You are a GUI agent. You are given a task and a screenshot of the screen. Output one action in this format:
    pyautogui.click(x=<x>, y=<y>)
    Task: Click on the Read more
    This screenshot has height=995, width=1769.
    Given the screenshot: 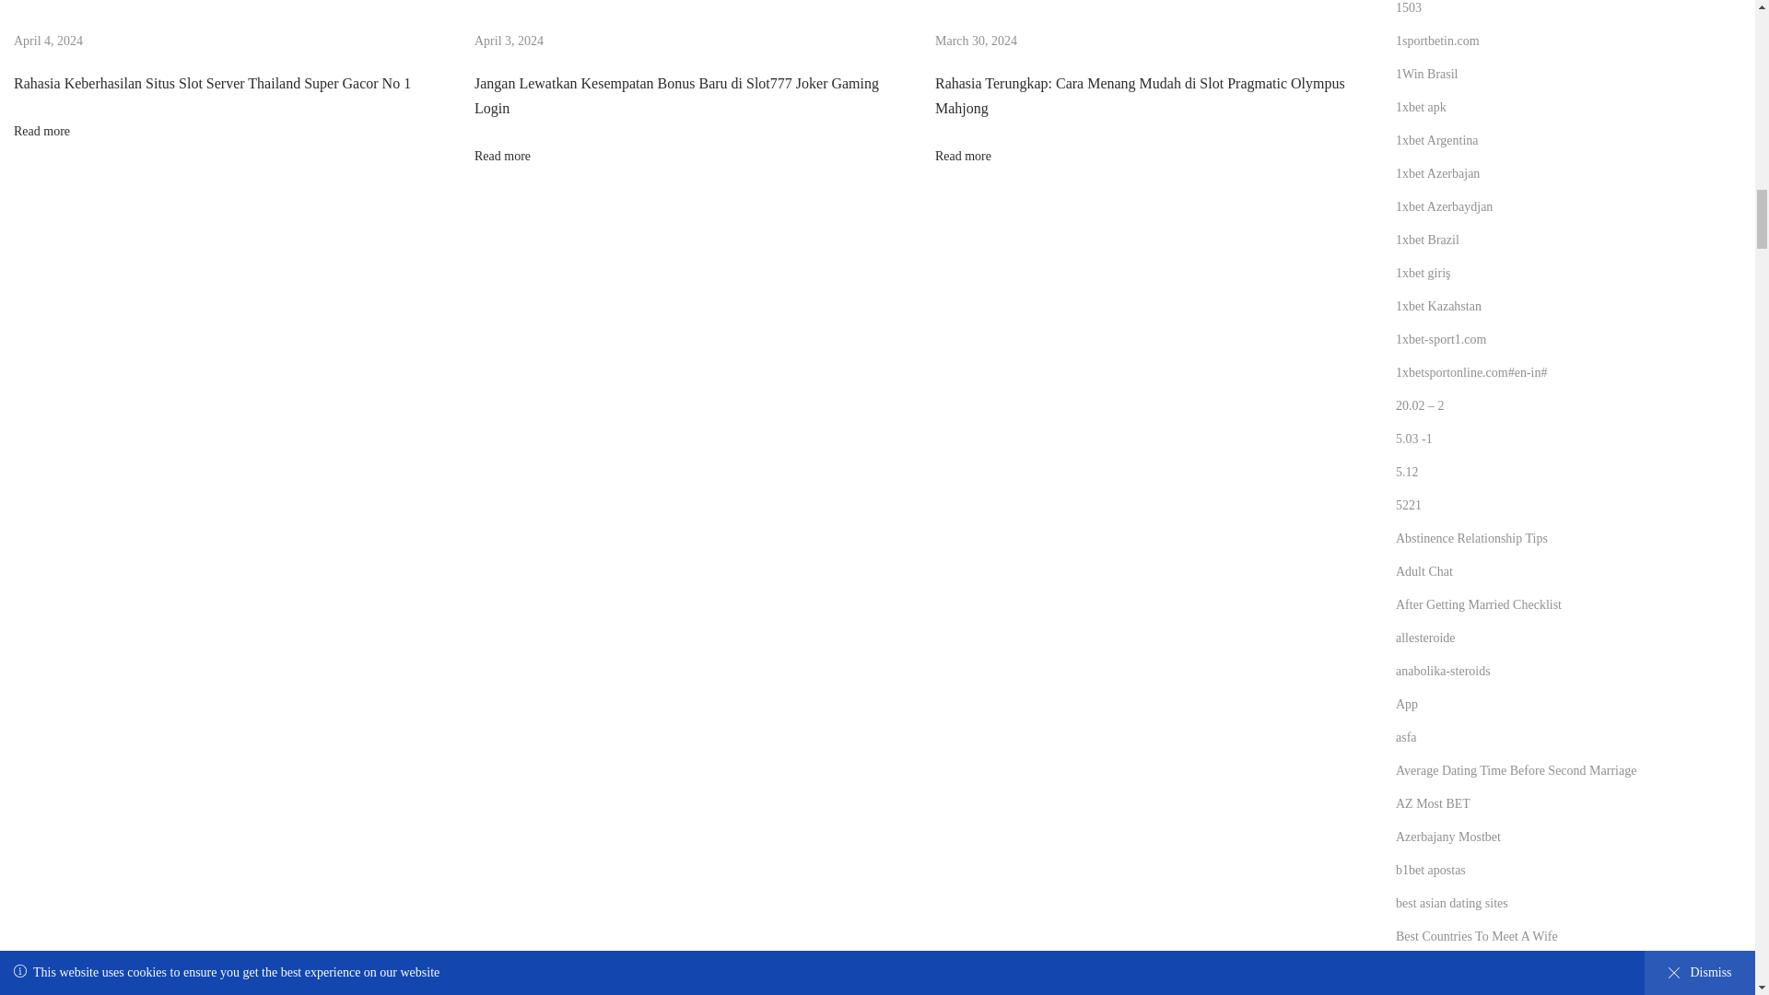 What is the action you would take?
    pyautogui.click(x=963, y=157)
    